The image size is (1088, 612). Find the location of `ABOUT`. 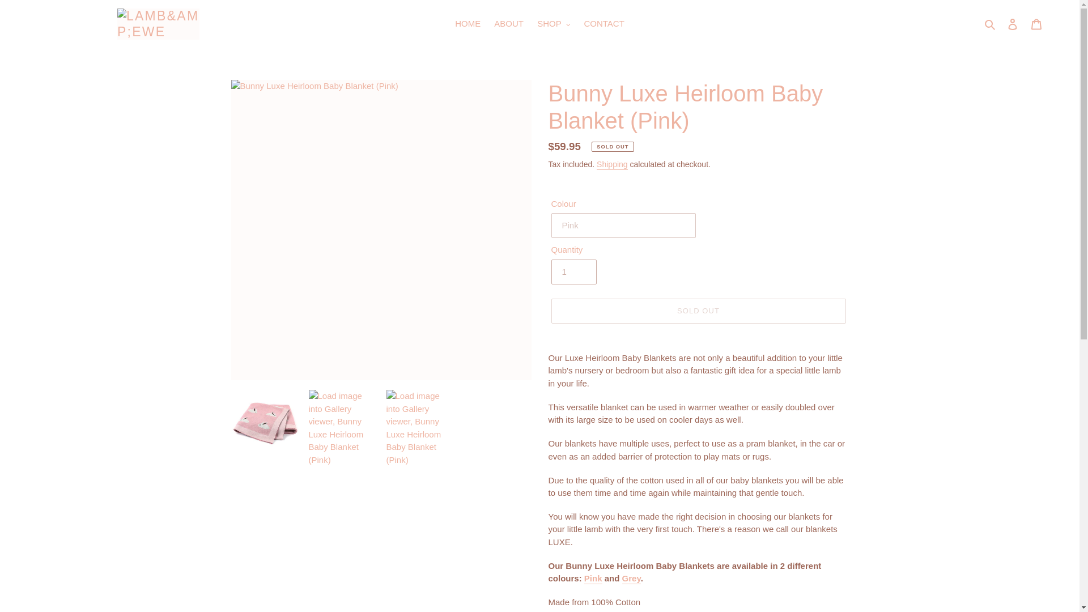

ABOUT is located at coordinates (509, 24).